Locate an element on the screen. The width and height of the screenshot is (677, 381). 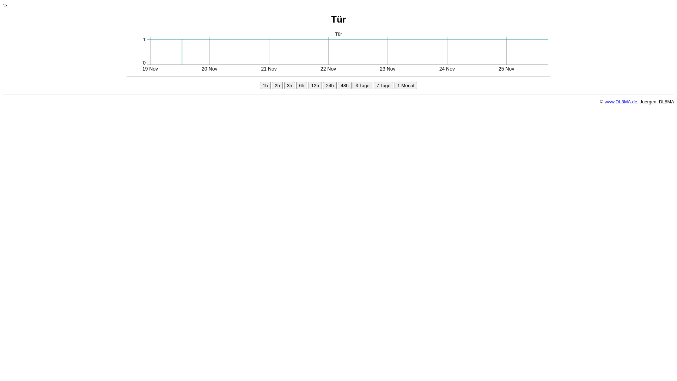
3 Tage is located at coordinates (362, 85).